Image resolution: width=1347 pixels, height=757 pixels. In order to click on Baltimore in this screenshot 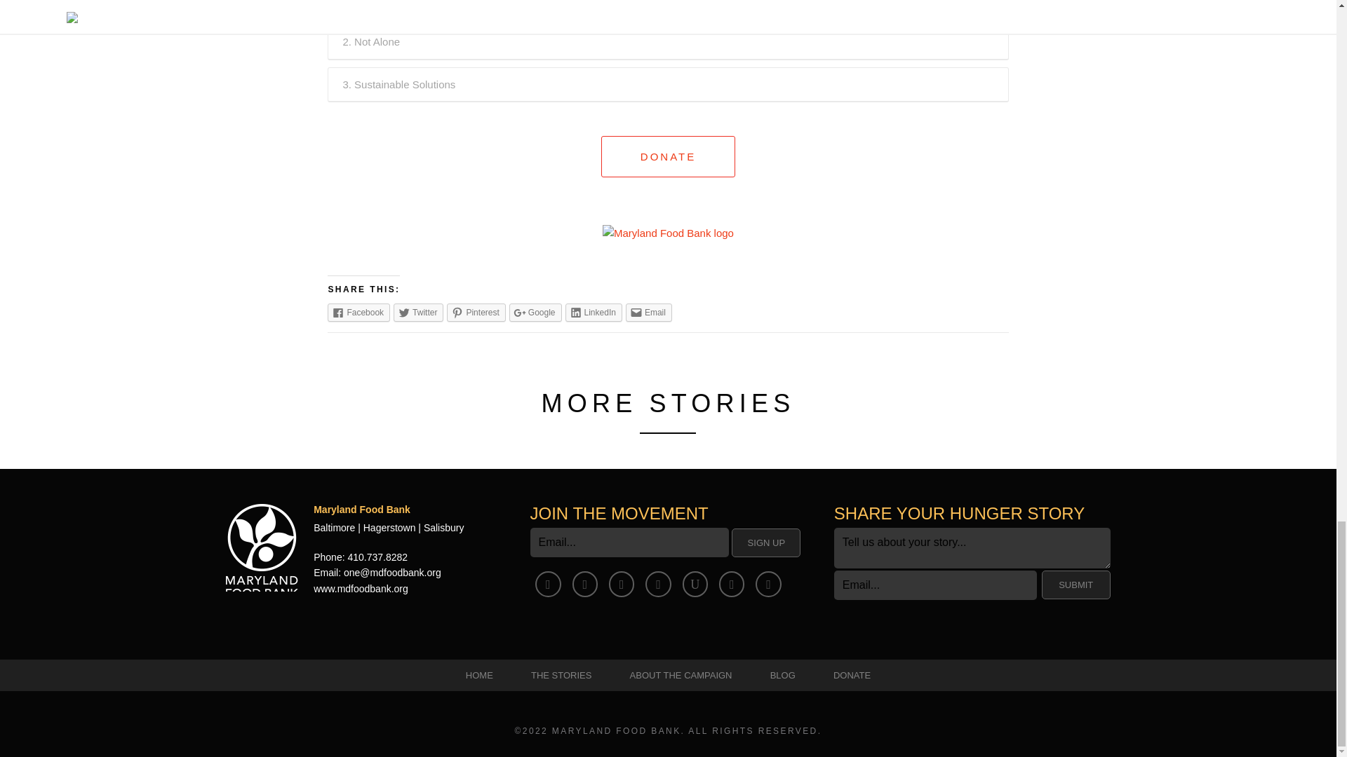, I will do `click(334, 528)`.